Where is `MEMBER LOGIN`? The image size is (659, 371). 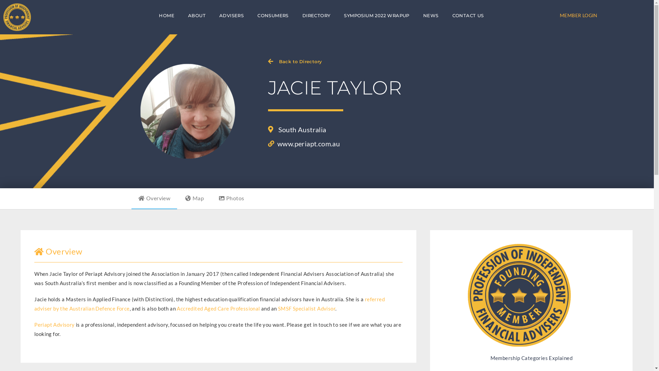
MEMBER LOGIN is located at coordinates (579, 15).